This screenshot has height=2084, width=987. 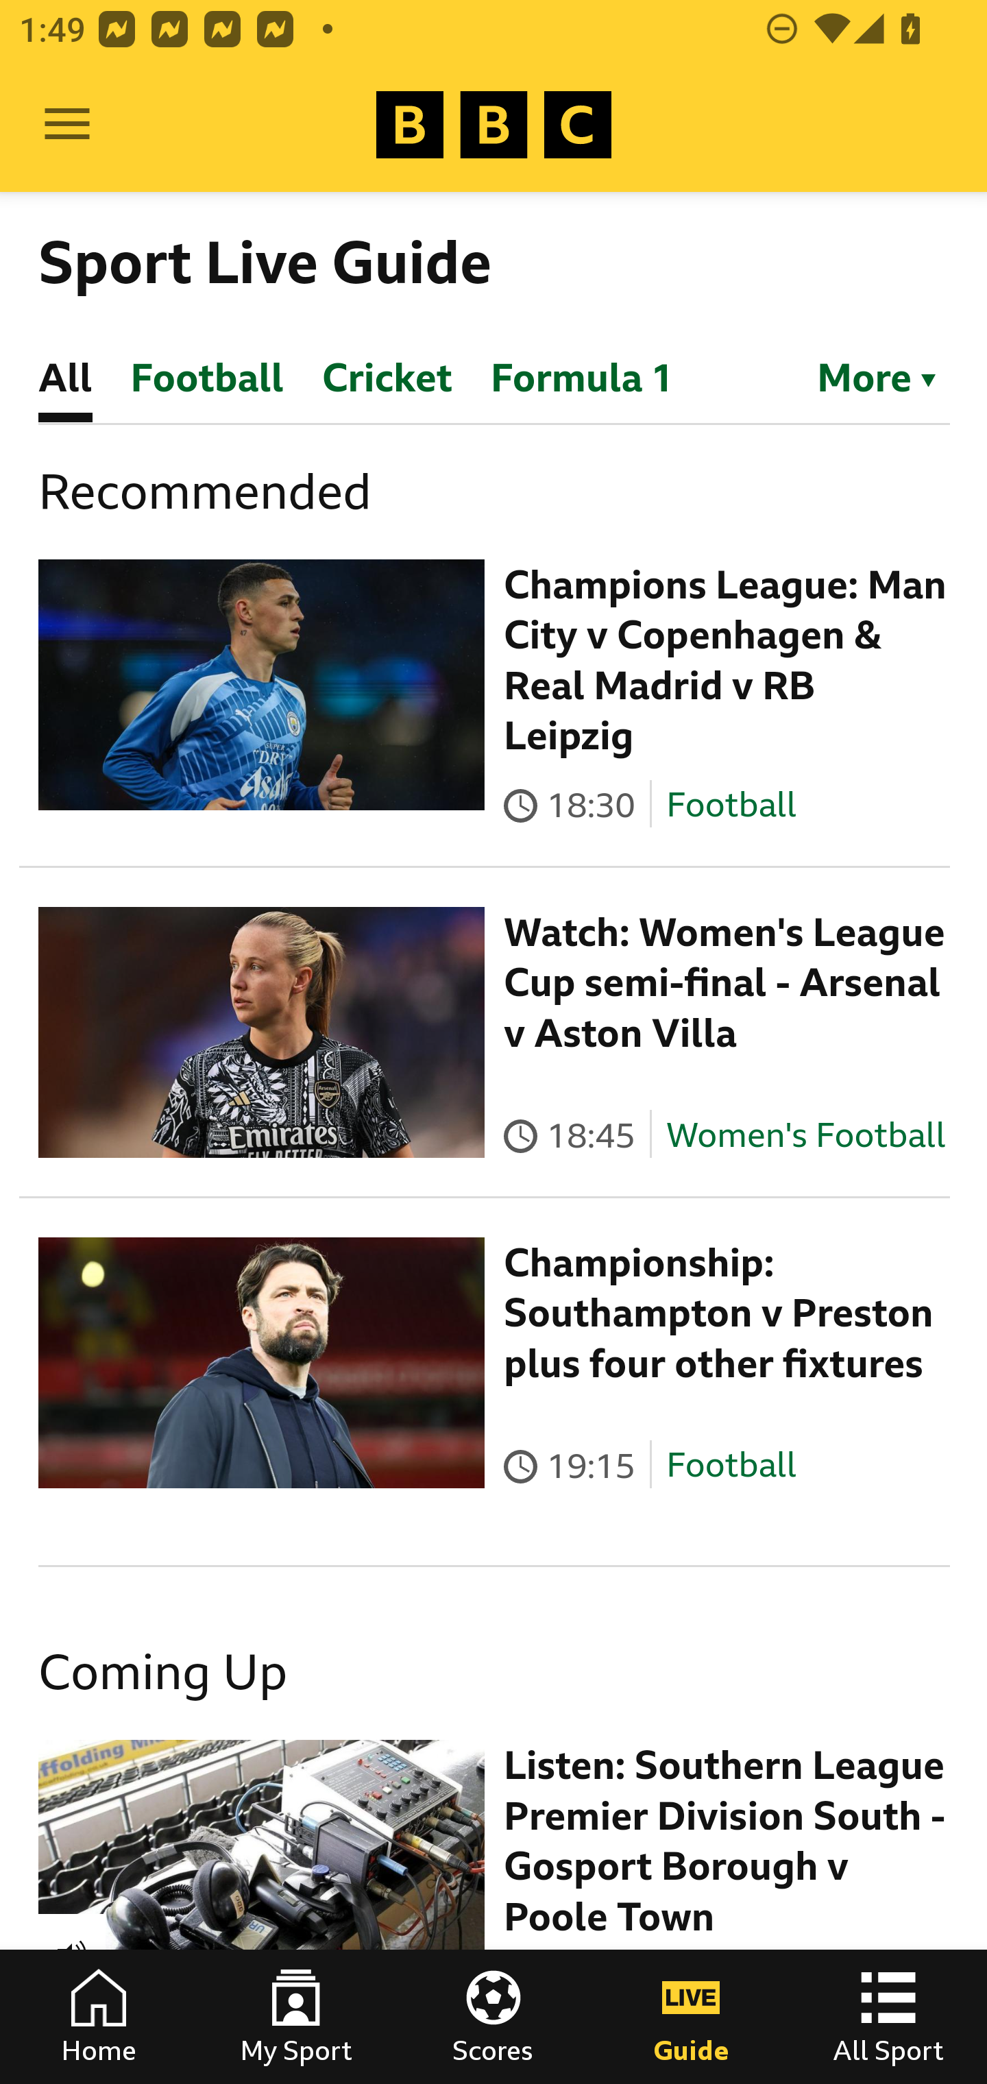 I want to click on All Sport, so click(x=888, y=2017).